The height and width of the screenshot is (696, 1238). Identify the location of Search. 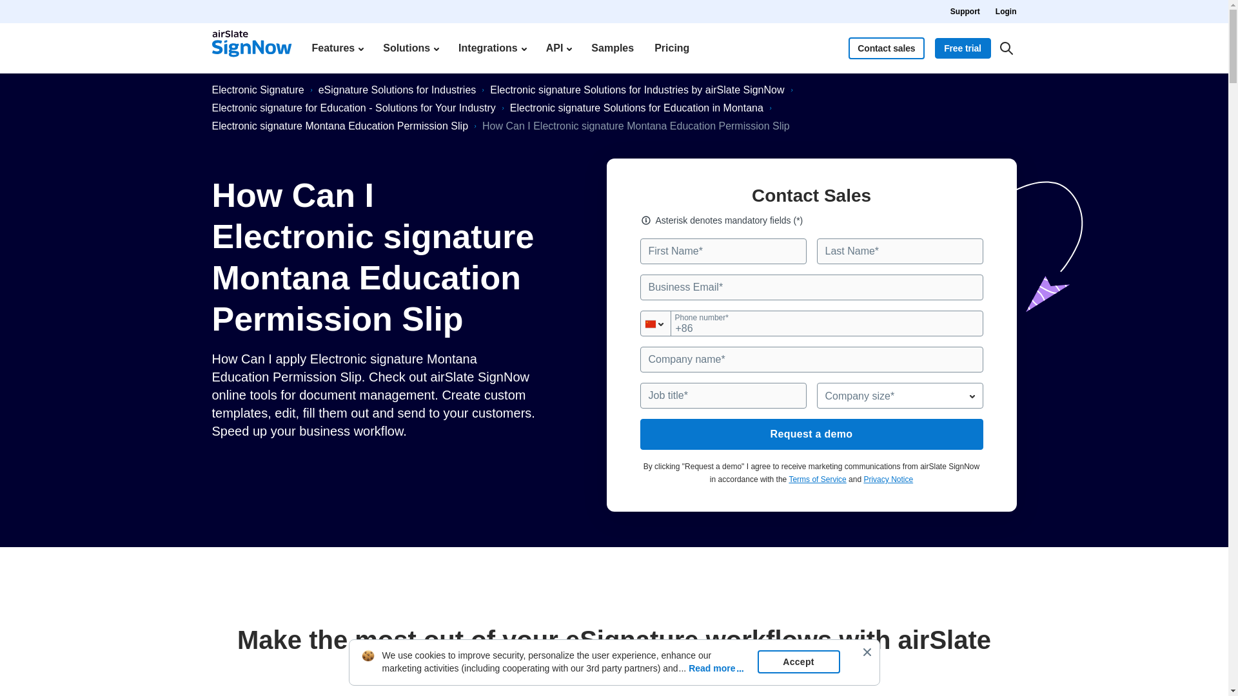
(1006, 48).